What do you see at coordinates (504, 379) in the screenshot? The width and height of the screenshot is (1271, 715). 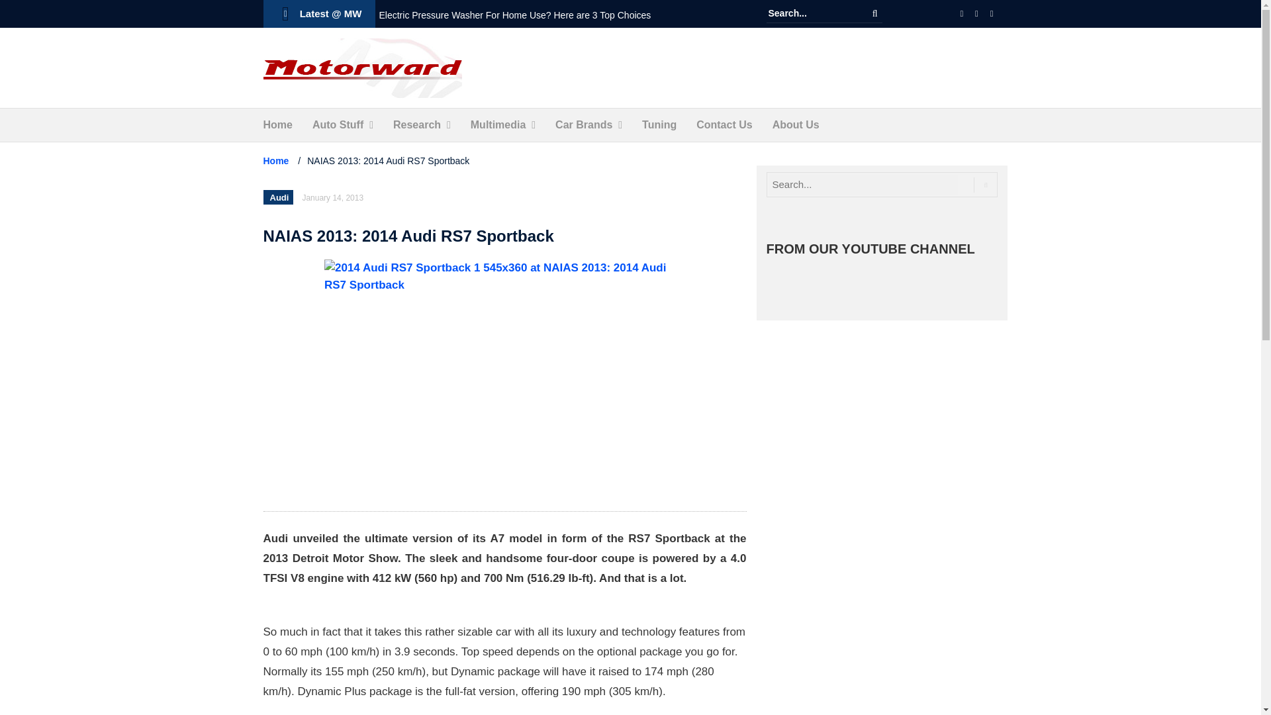 I see `2014 Audi RS7 Sportback 1 545x360` at bounding box center [504, 379].